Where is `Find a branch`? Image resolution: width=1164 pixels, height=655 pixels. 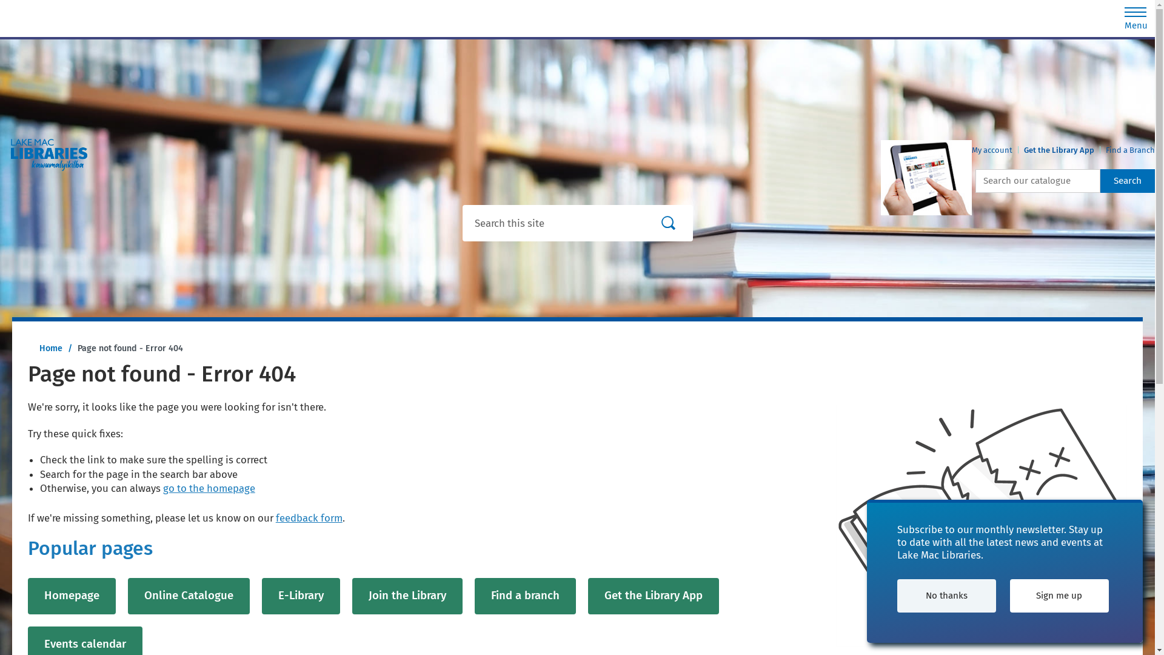
Find a branch is located at coordinates (525, 596).